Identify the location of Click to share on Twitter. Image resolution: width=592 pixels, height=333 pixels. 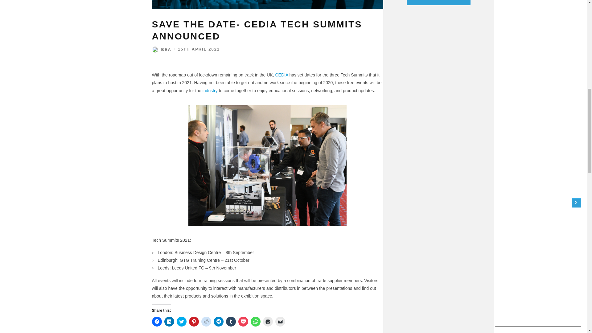
(181, 321).